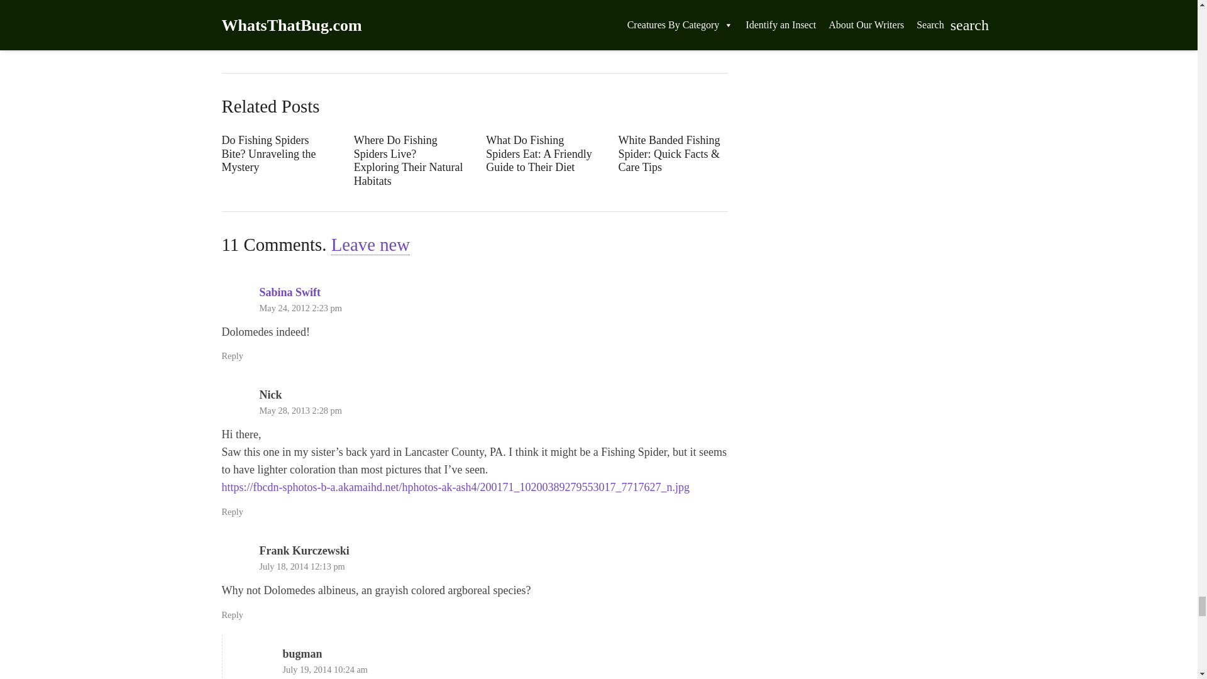 Image resolution: width=1207 pixels, height=679 pixels. What do you see at coordinates (429, 7) in the screenshot?
I see `Share this` at bounding box center [429, 7].